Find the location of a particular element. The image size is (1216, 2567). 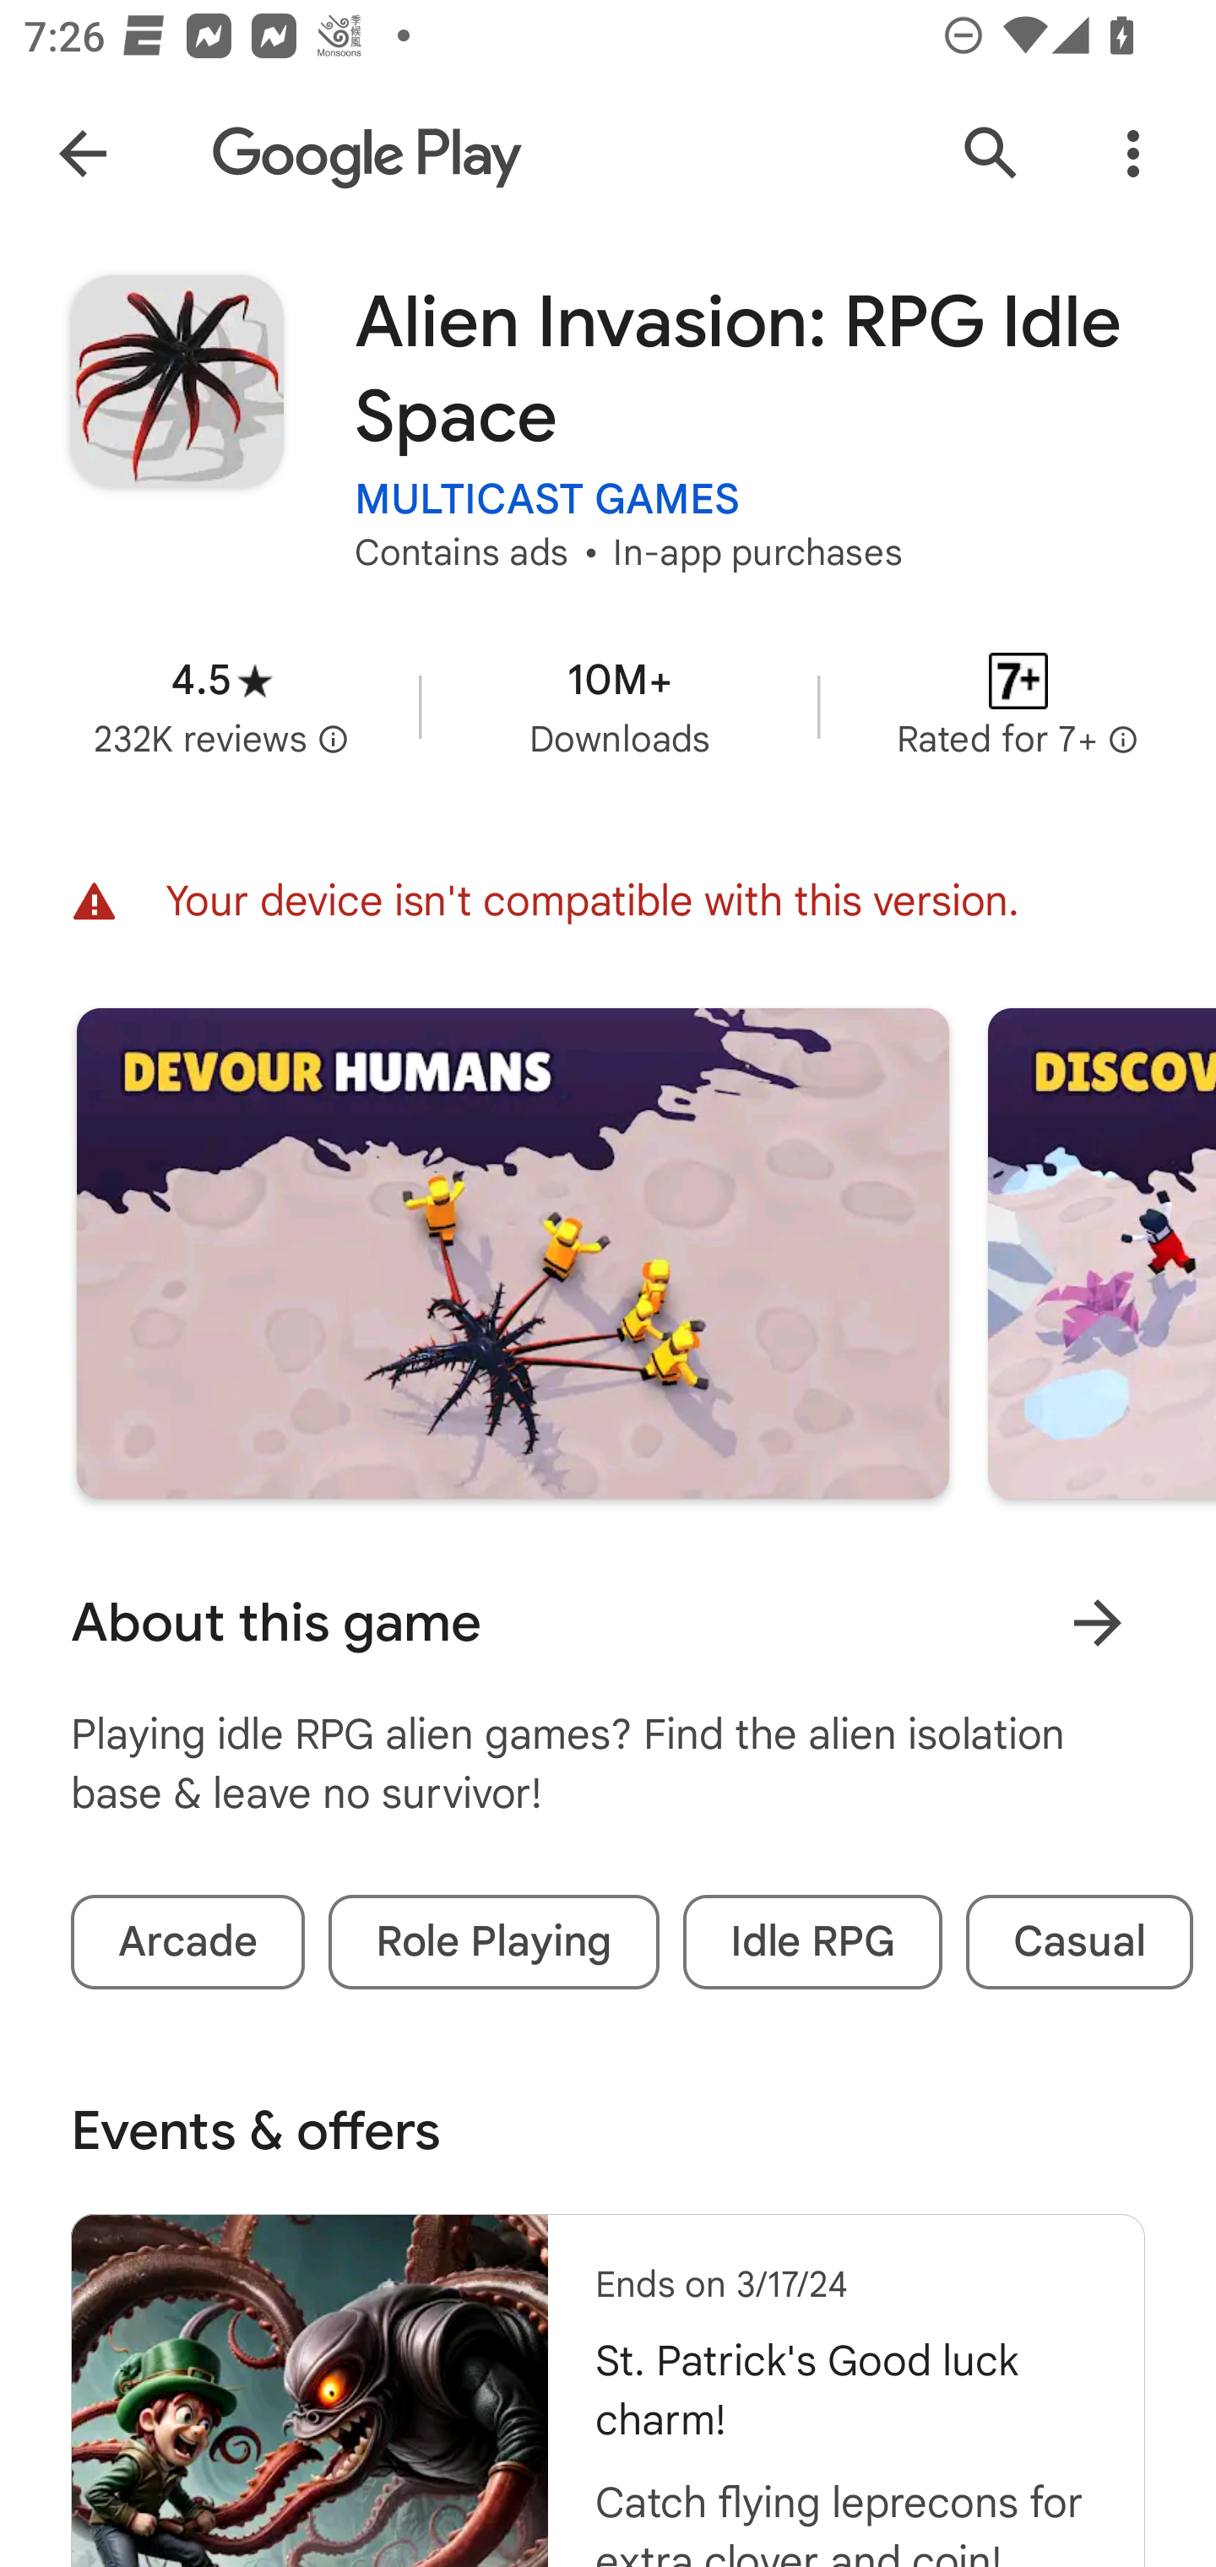

Casual tag is located at coordinates (1079, 1942).